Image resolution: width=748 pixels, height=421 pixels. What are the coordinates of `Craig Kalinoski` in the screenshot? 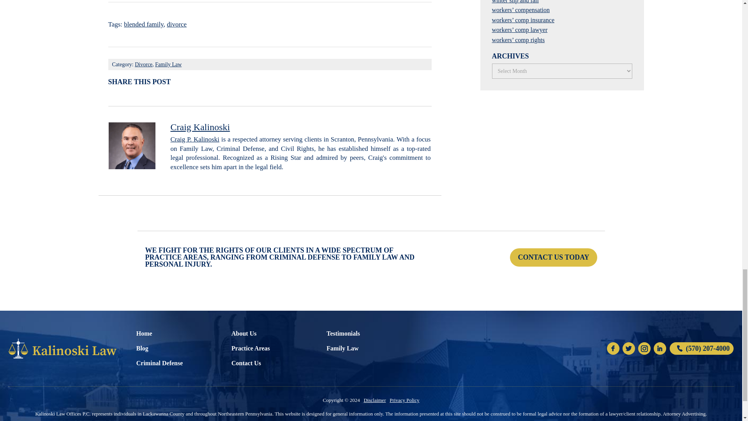 It's located at (200, 127).